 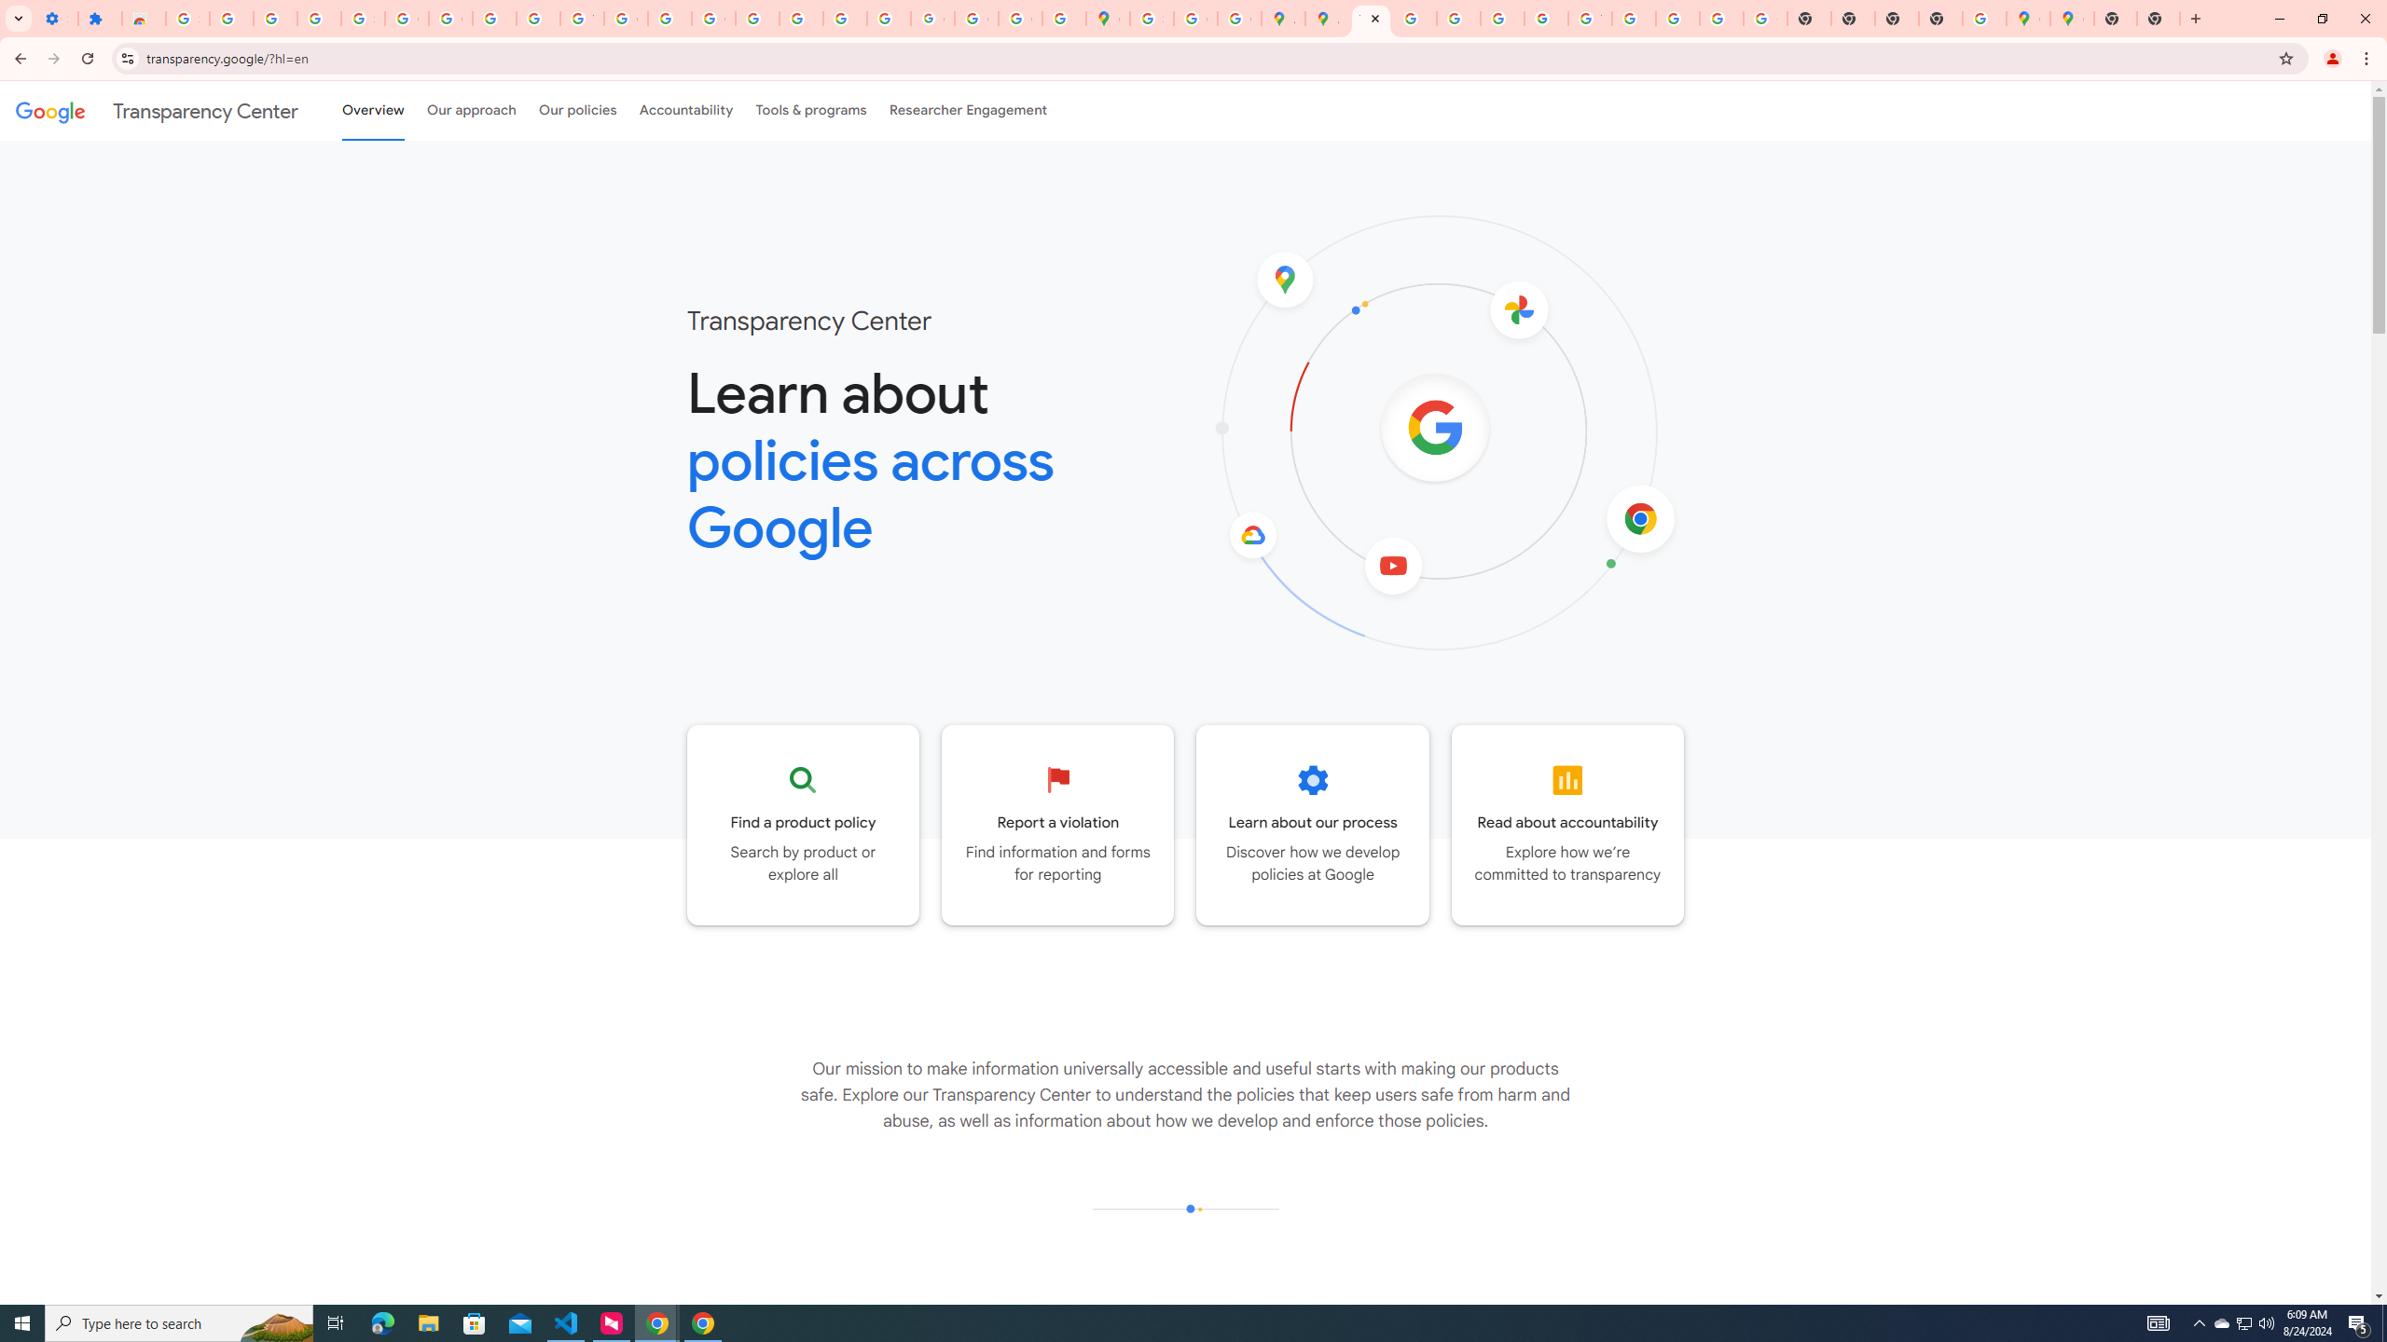 I want to click on New Tab, so click(x=2116, y=19).